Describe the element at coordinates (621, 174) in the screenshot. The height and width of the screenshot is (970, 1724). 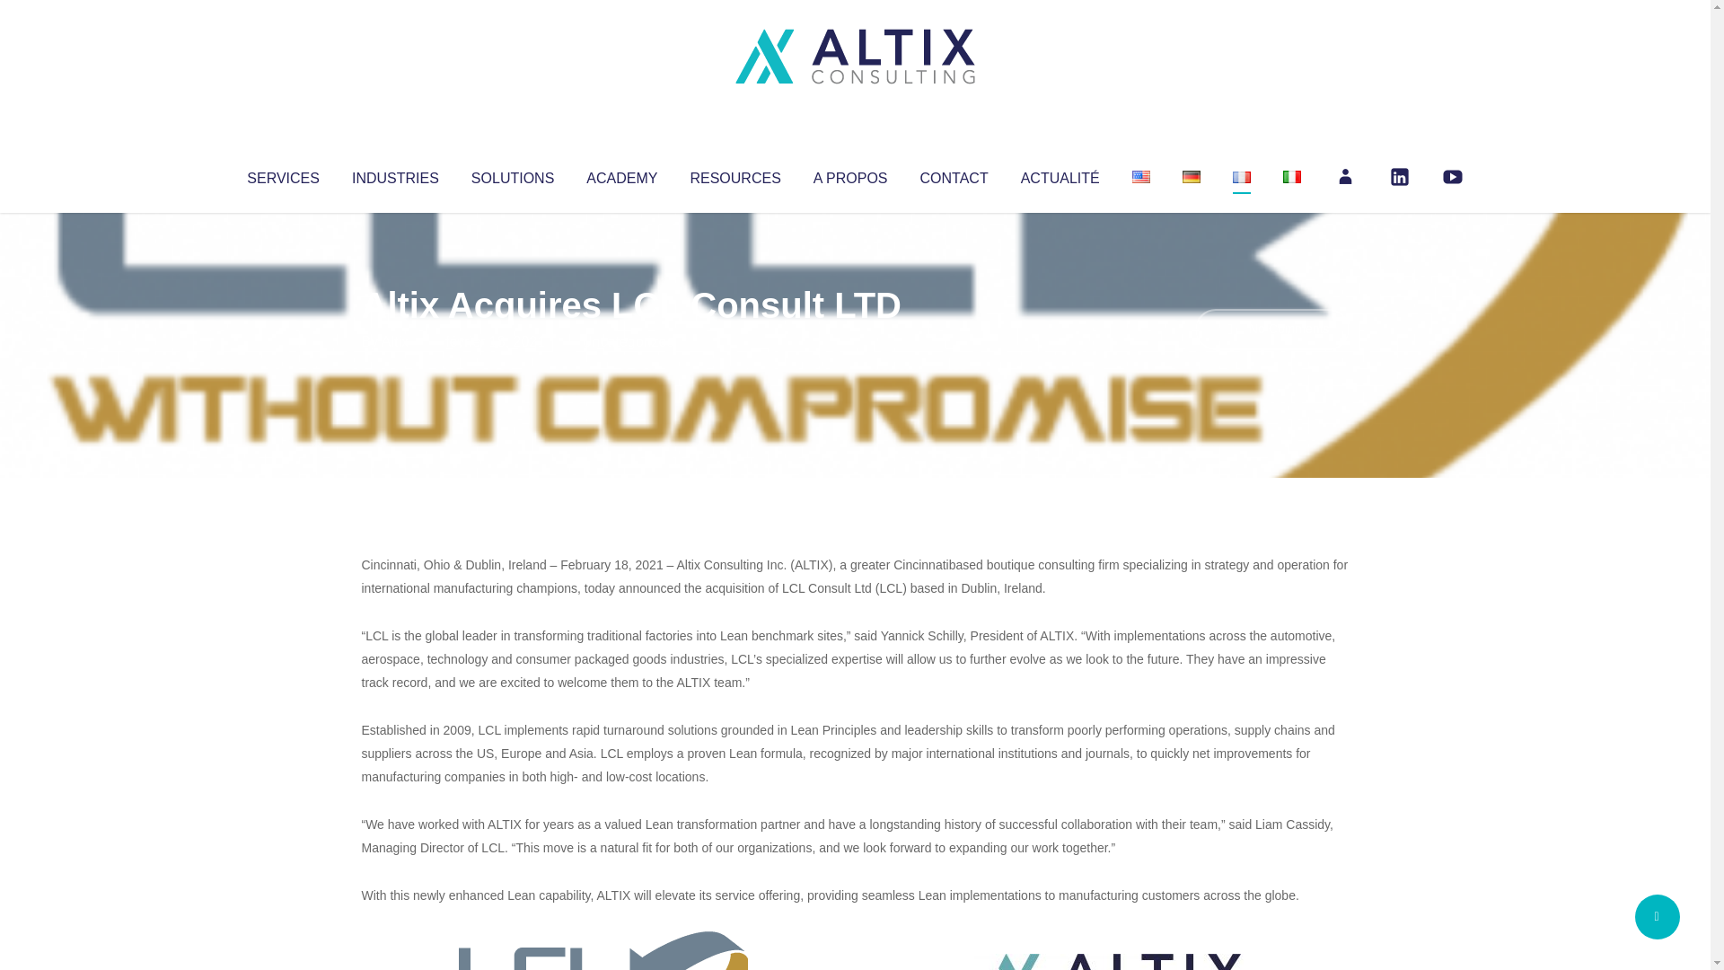
I see `ACADEMY` at that location.